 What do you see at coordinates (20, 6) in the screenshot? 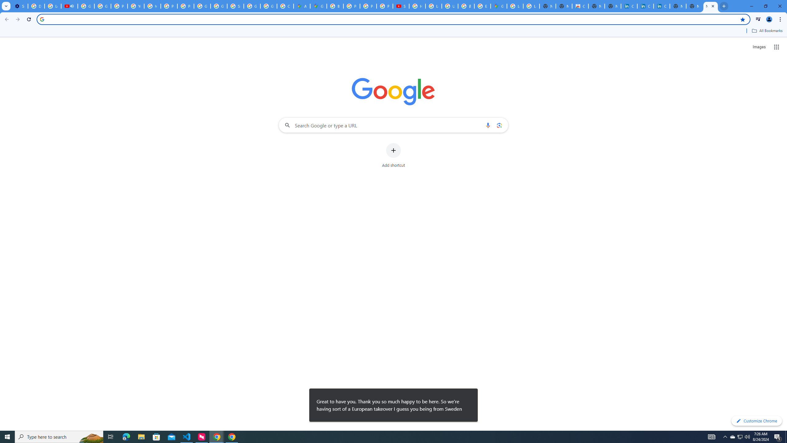
I see `Settings - Customize profile` at bounding box center [20, 6].